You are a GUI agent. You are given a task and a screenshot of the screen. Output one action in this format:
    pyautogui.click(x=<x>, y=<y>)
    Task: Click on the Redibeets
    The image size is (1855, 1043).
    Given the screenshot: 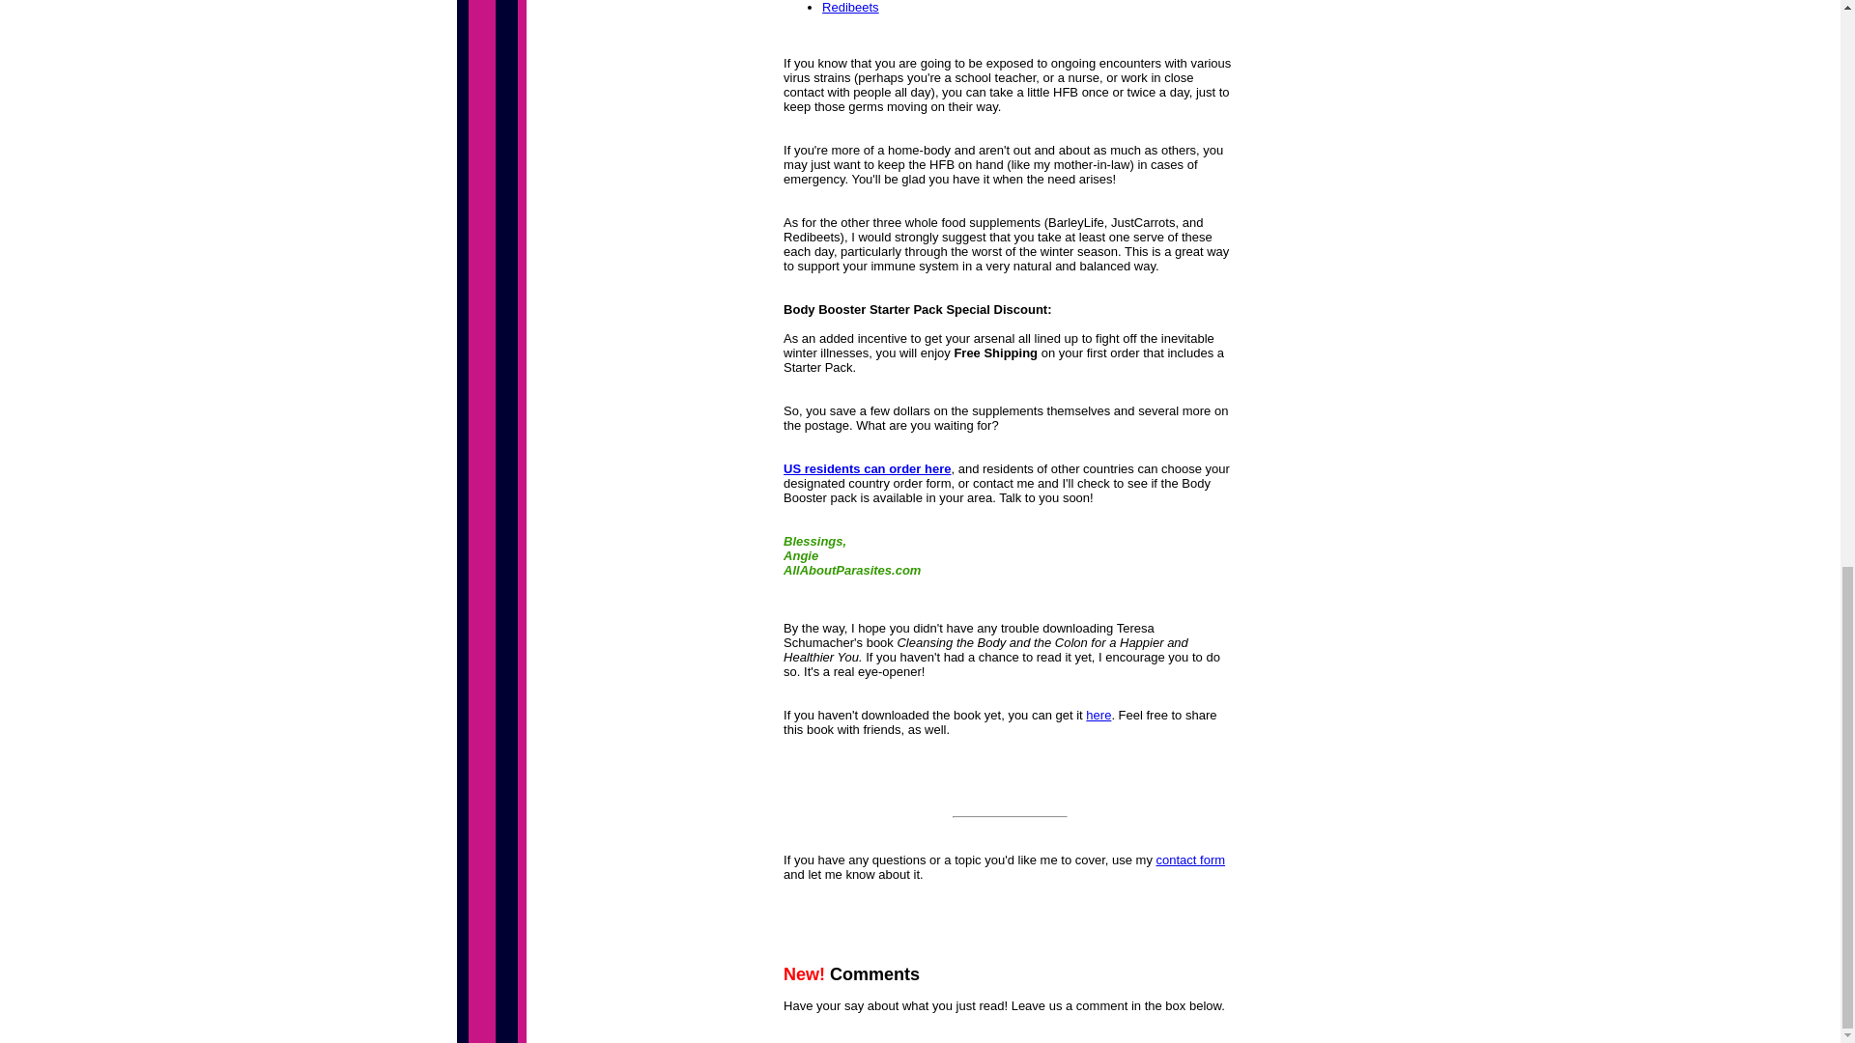 What is the action you would take?
    pyautogui.click(x=850, y=8)
    